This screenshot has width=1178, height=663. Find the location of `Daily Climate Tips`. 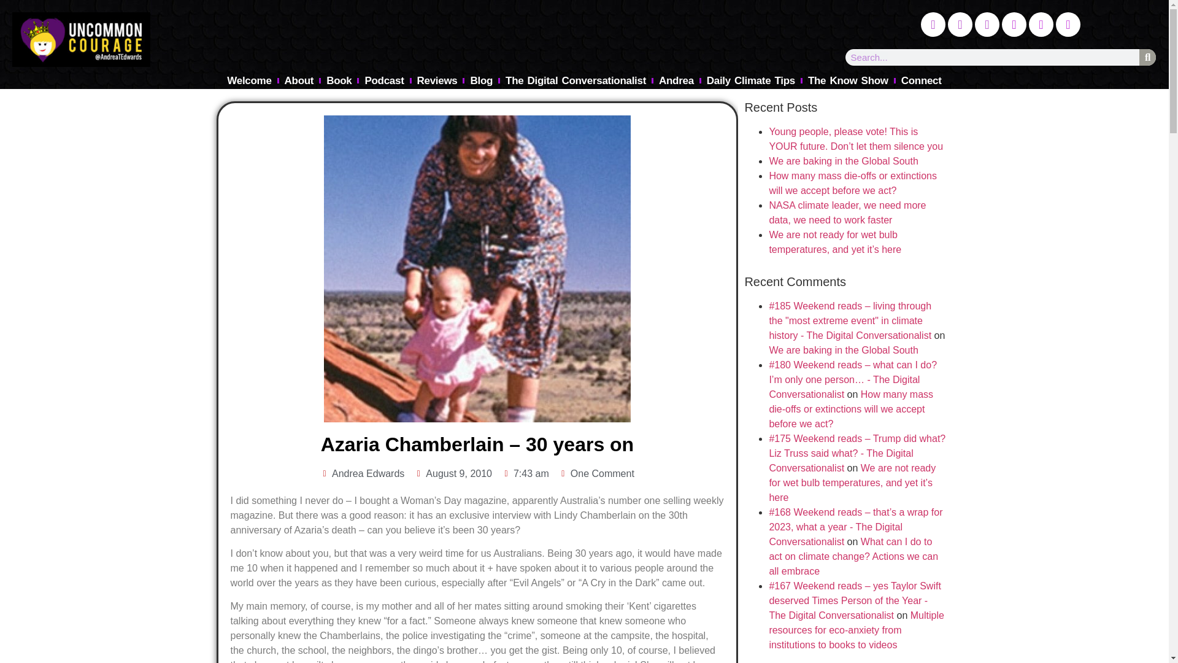

Daily Climate Tips is located at coordinates (751, 80).